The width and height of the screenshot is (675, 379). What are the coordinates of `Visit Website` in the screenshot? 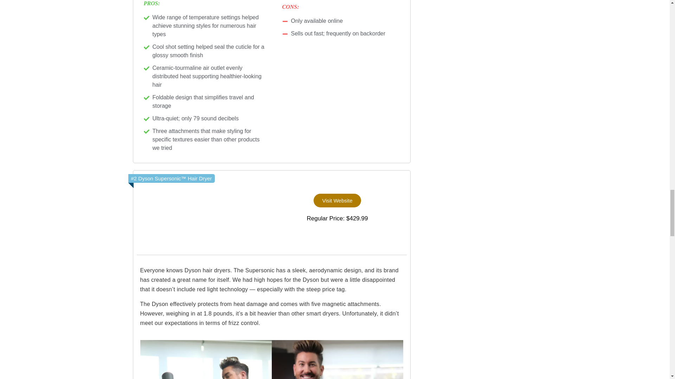 It's located at (337, 200).